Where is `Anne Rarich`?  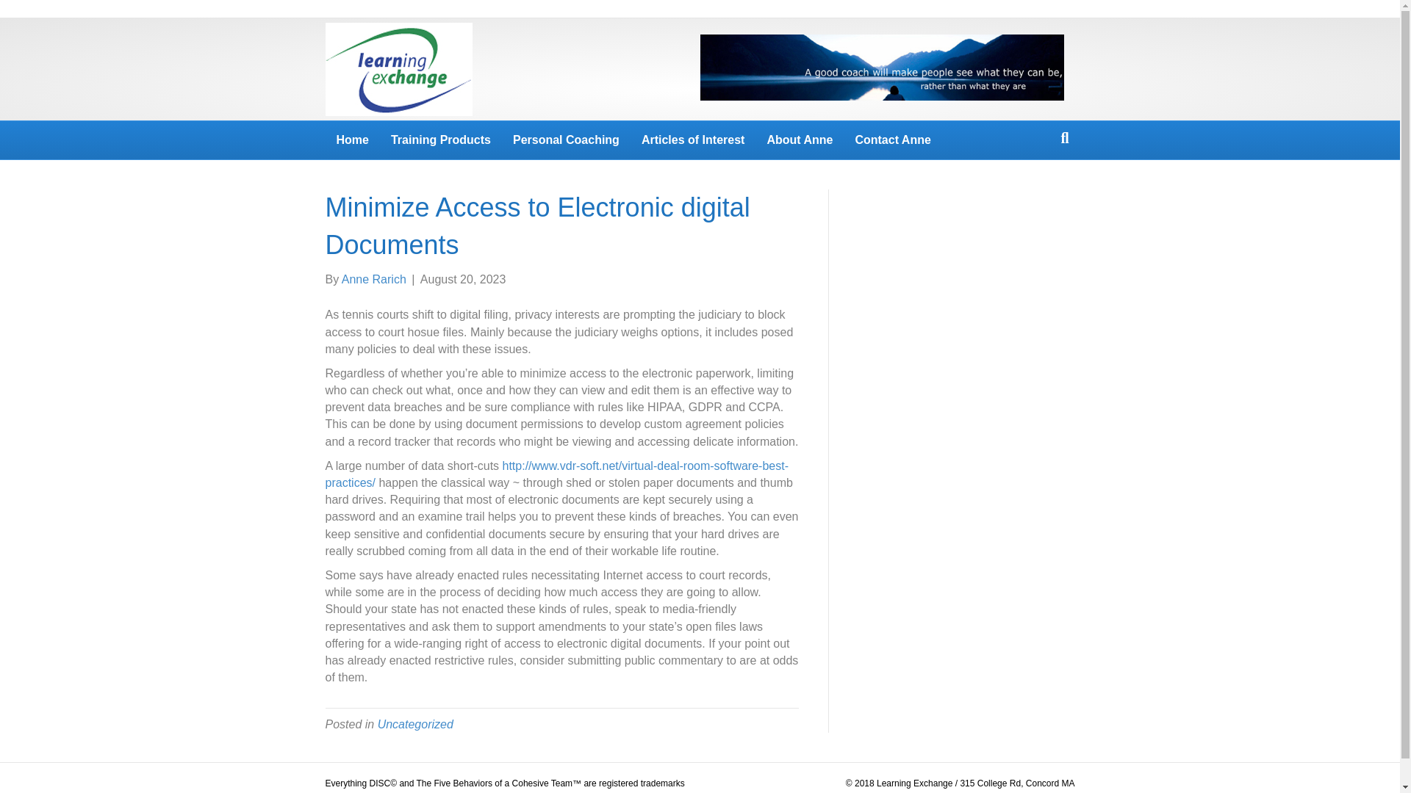
Anne Rarich is located at coordinates (373, 279).